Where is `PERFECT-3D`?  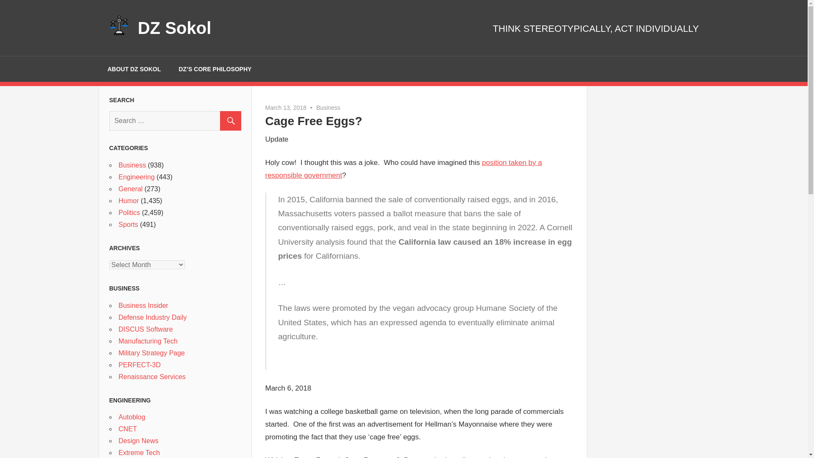
PERFECT-3D is located at coordinates (140, 365).